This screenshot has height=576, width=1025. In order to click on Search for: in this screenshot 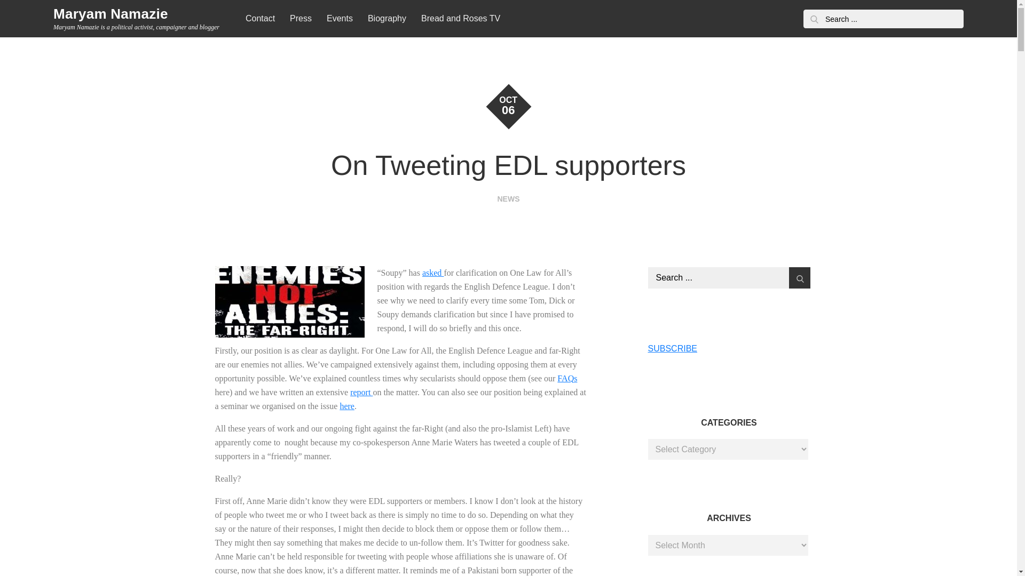, I will do `click(883, 19)`.